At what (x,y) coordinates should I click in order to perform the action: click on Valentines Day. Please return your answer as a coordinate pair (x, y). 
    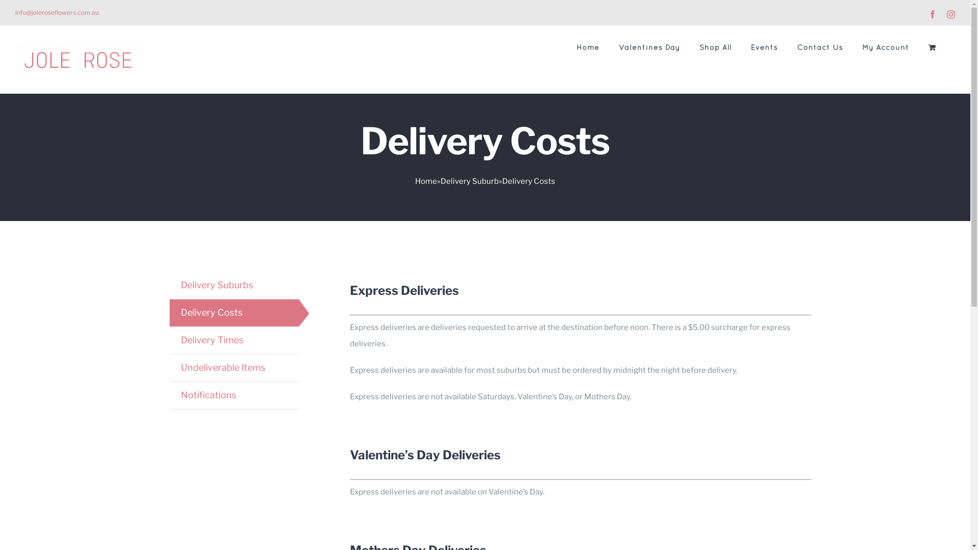
    Looking at the image, I should click on (649, 47).